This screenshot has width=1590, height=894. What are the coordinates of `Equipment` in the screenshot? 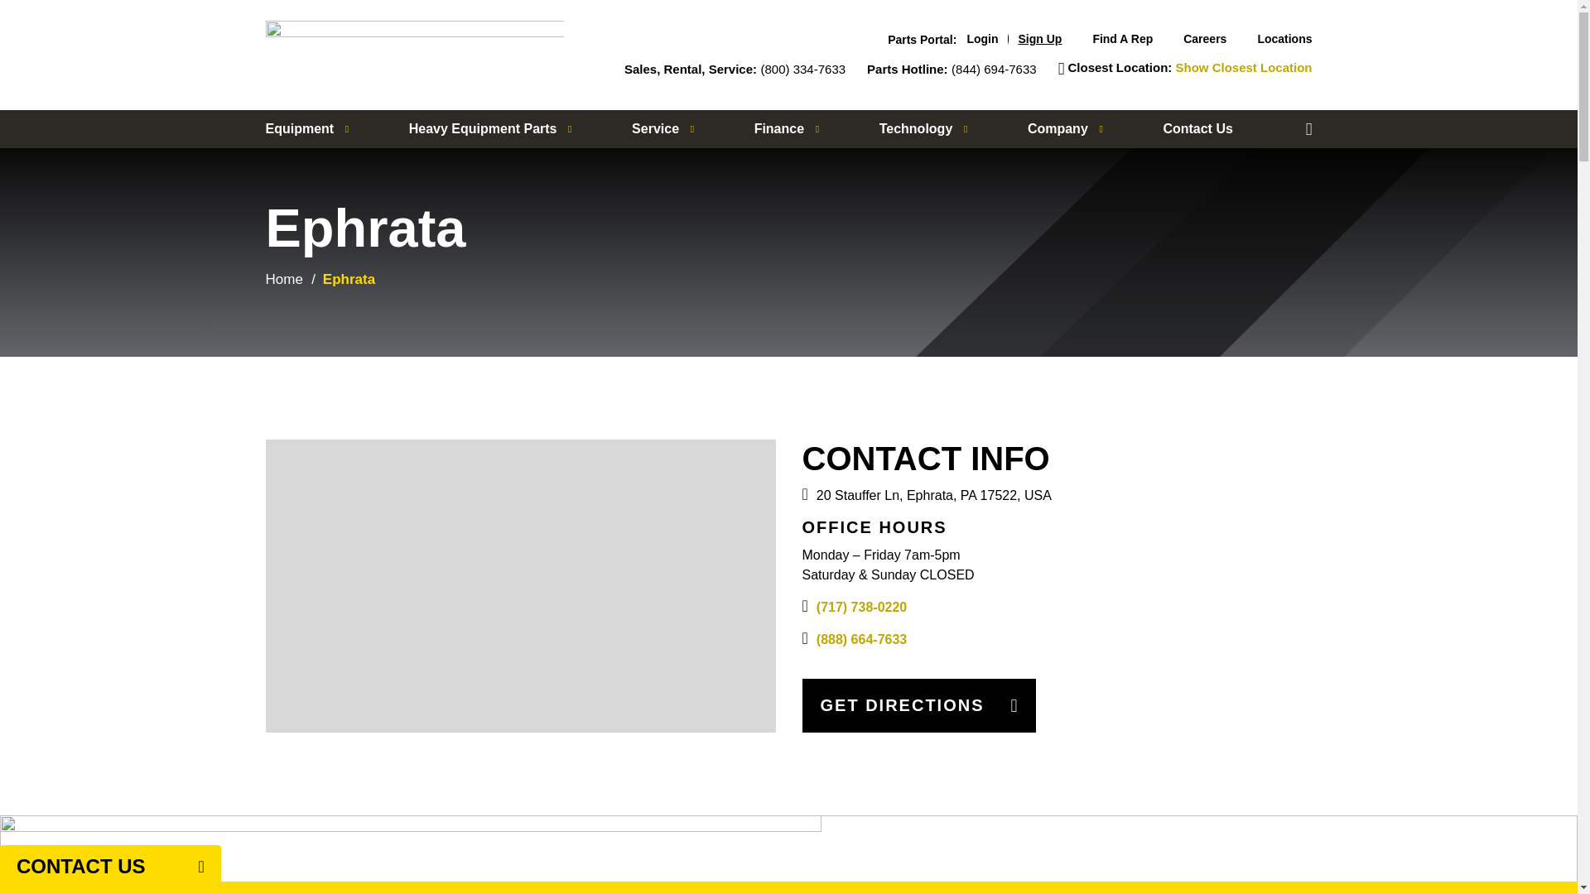 It's located at (306, 129).